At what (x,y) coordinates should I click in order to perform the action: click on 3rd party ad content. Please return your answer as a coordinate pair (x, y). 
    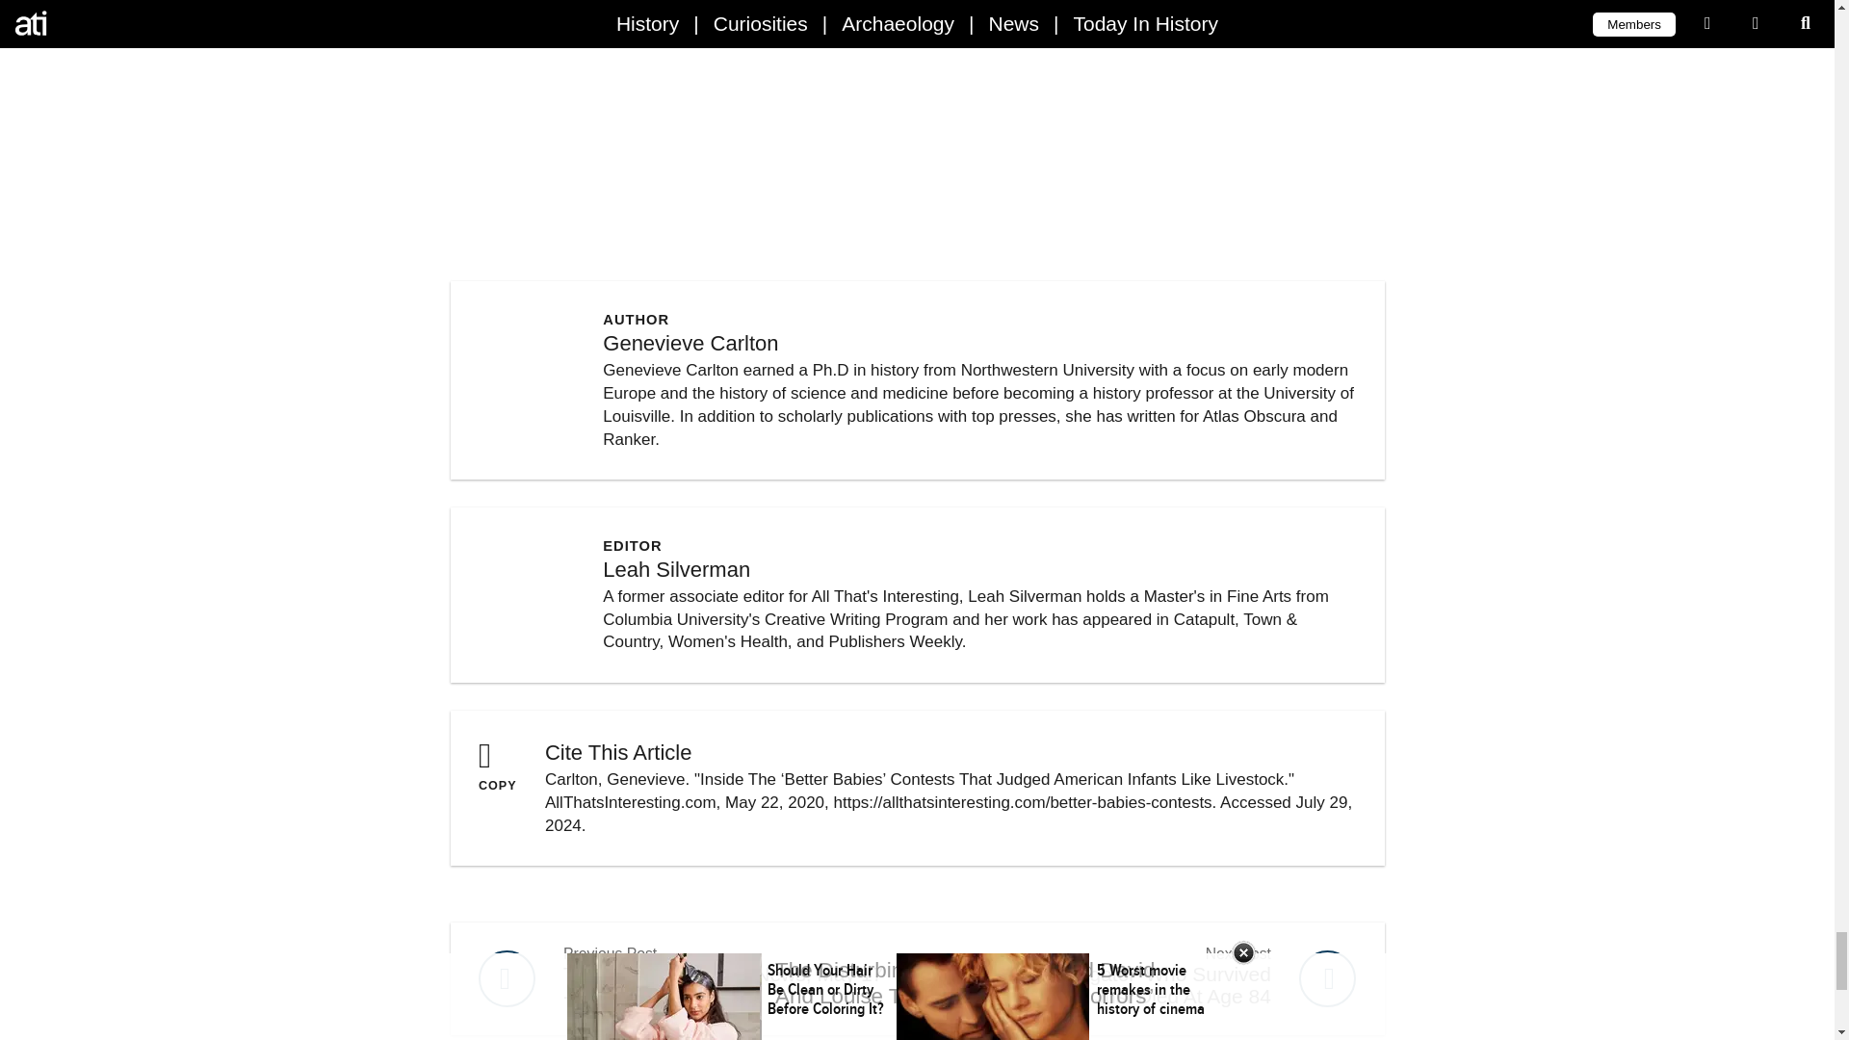
    Looking at the image, I should click on (684, 978).